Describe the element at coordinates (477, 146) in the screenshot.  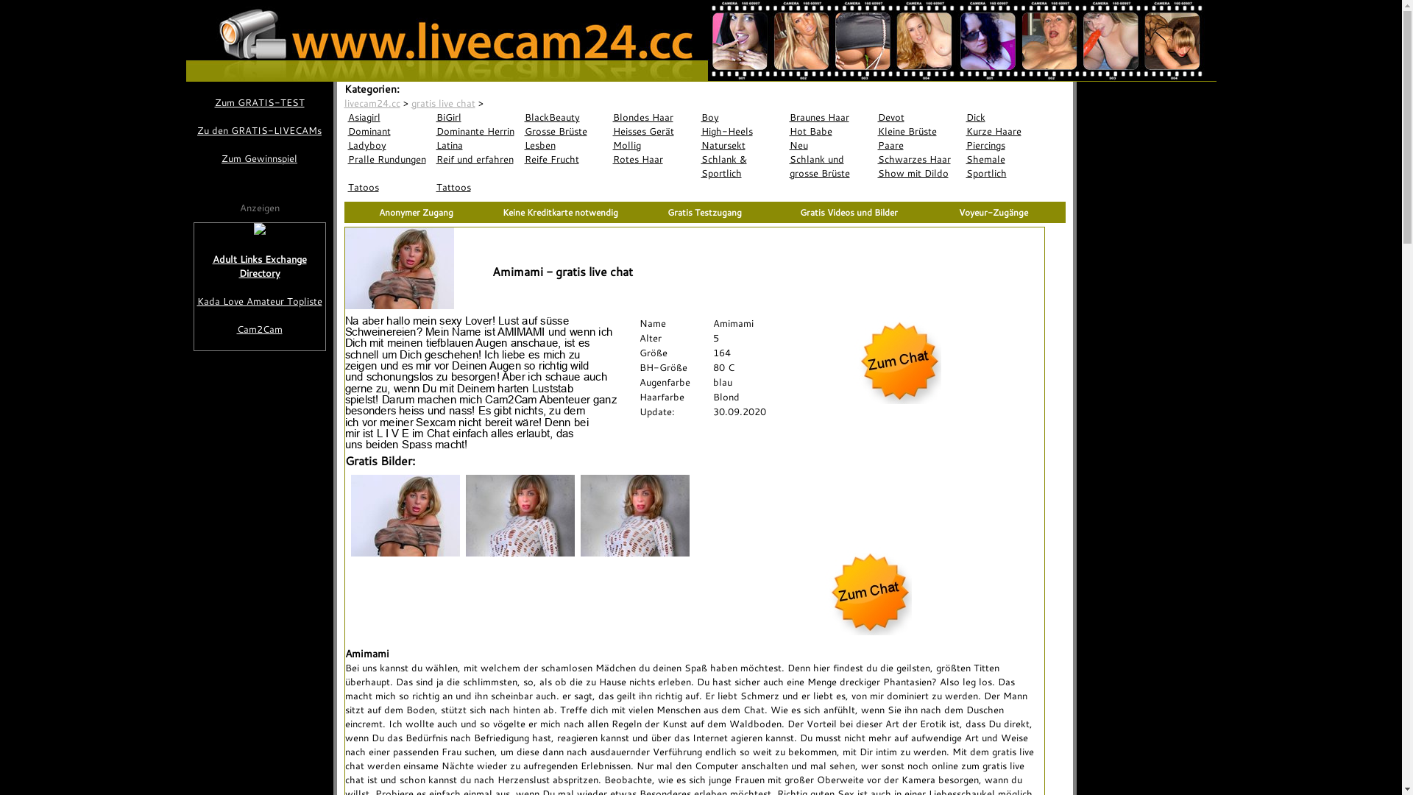
I see `Latina` at that location.